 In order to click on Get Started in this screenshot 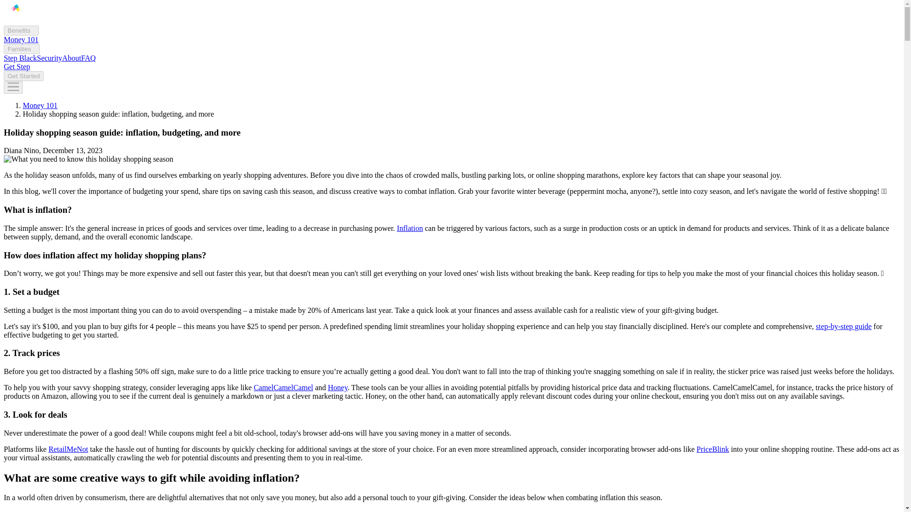, I will do `click(24, 76)`.